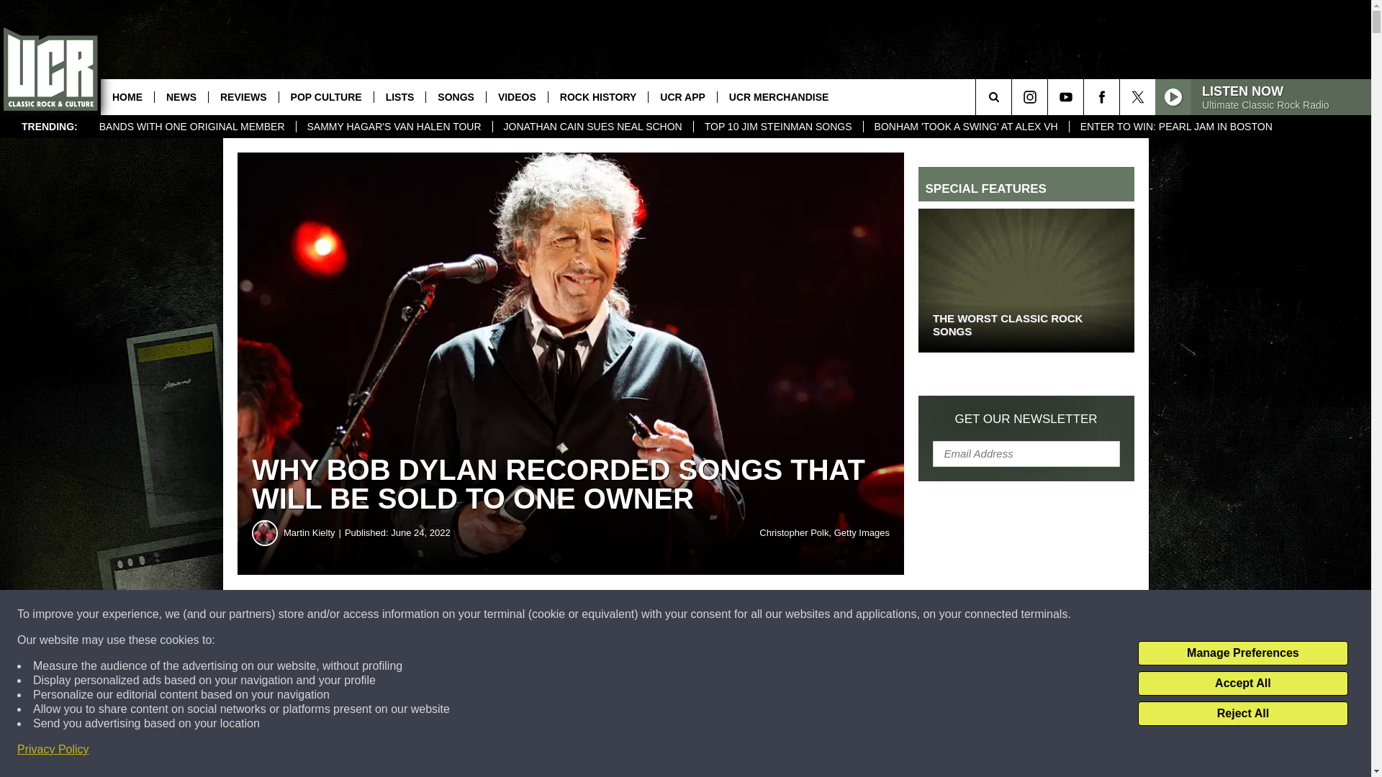 The width and height of the screenshot is (1382, 777). Describe the element at coordinates (243, 96) in the screenshot. I see `REVIEWS` at that location.